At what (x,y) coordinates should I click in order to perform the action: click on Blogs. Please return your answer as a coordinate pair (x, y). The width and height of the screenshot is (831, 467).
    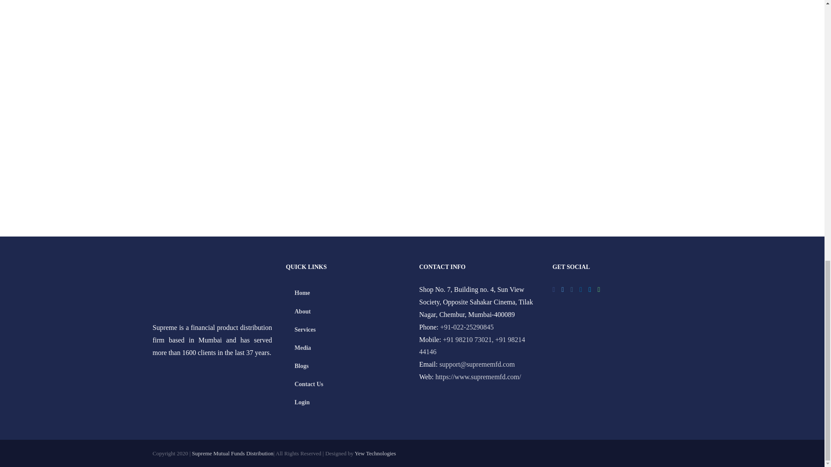
    Looking at the image, I should click on (345, 366).